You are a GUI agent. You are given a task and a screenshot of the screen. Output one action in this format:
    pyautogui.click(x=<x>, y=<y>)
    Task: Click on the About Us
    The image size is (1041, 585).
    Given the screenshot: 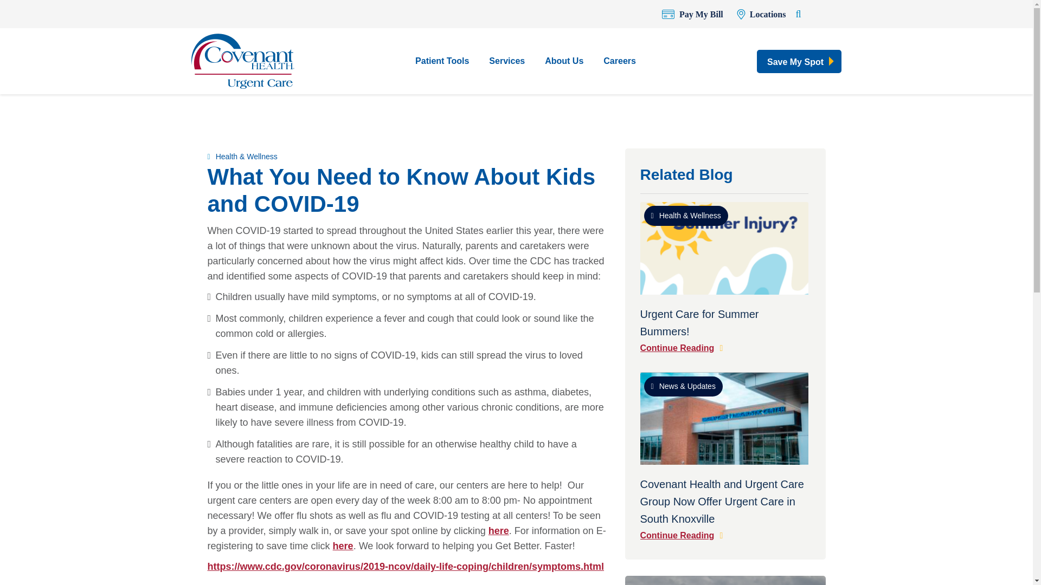 What is the action you would take?
    pyautogui.click(x=564, y=61)
    